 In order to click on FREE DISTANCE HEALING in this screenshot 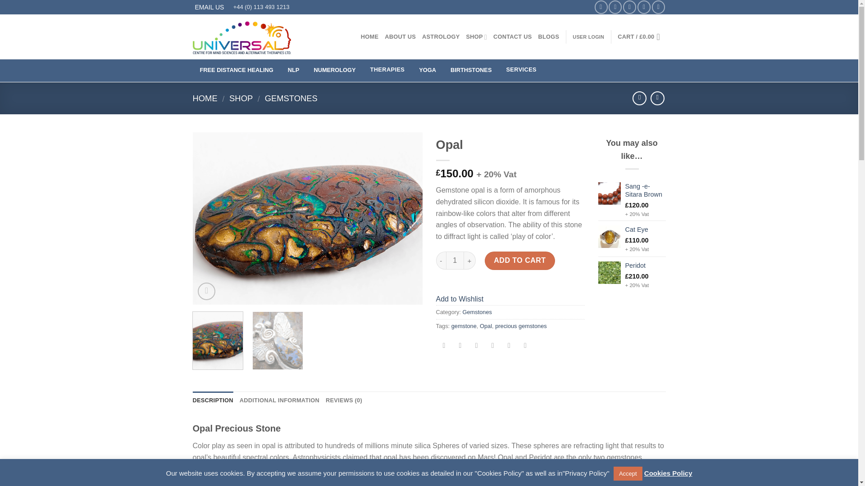, I will do `click(237, 70)`.